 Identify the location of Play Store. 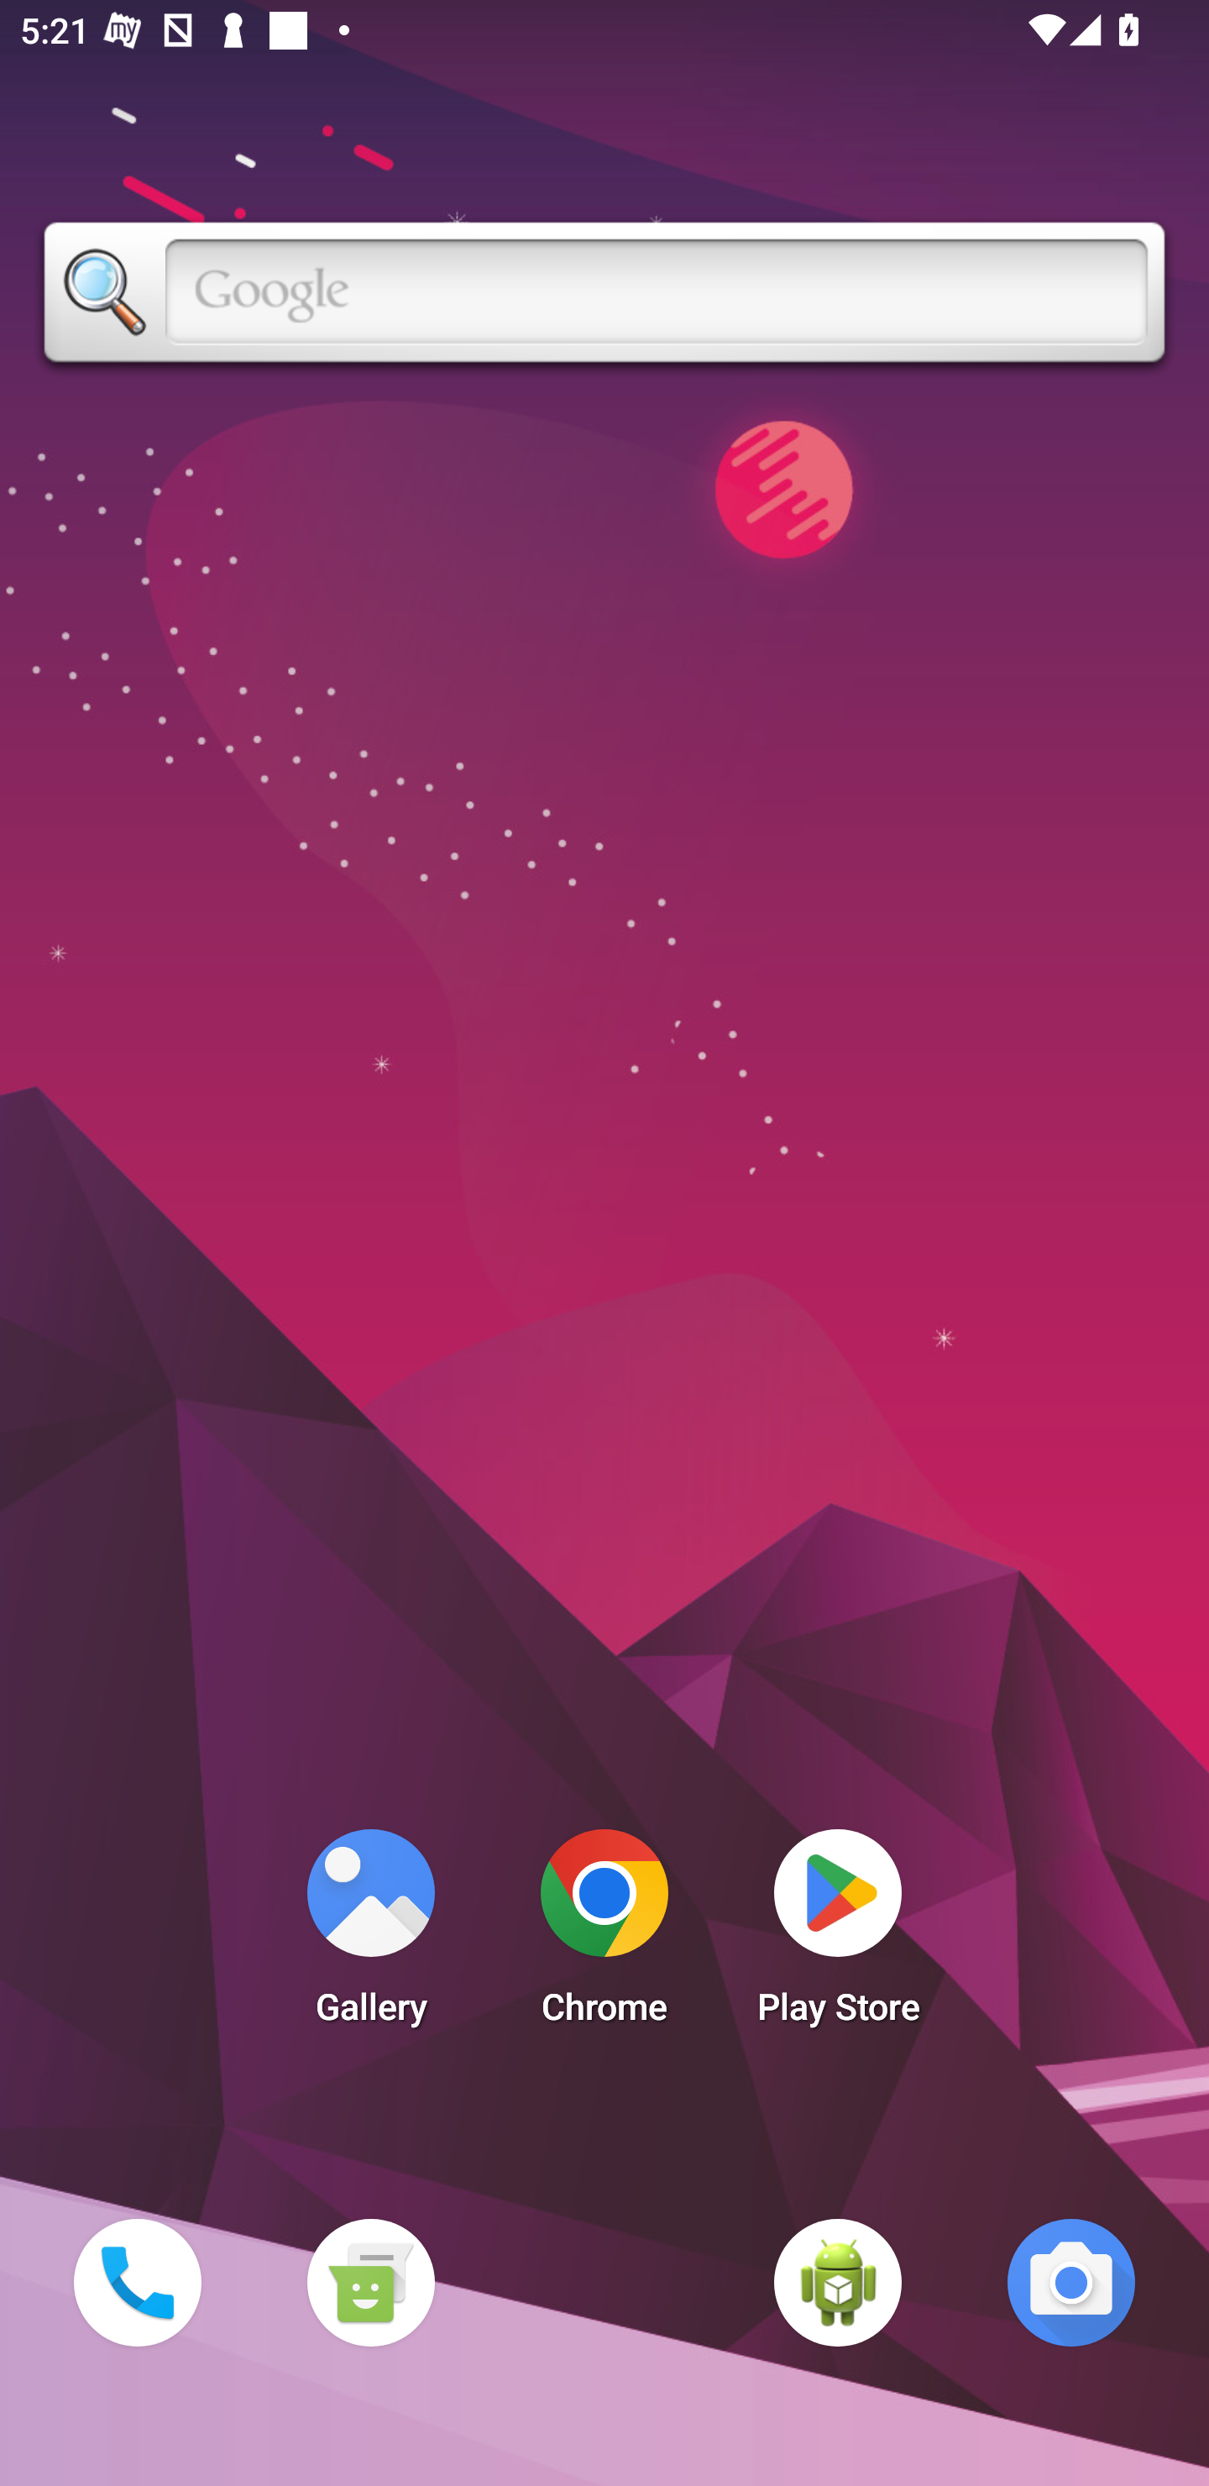
(838, 1935).